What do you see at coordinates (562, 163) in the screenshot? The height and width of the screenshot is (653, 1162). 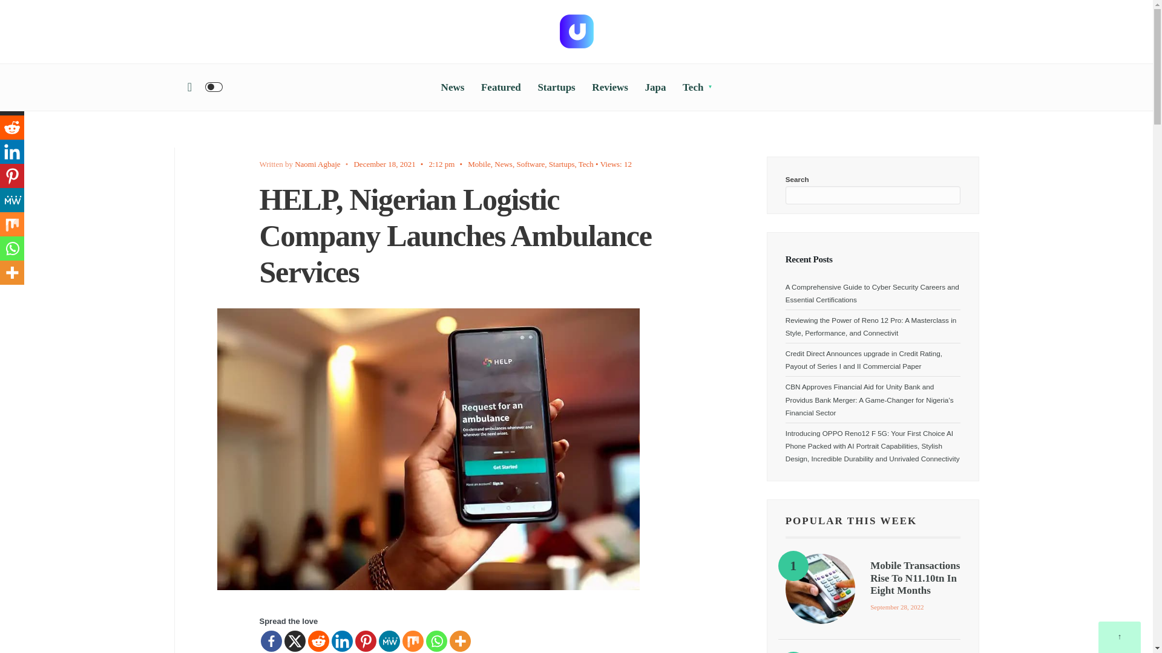 I see `Startups` at bounding box center [562, 163].